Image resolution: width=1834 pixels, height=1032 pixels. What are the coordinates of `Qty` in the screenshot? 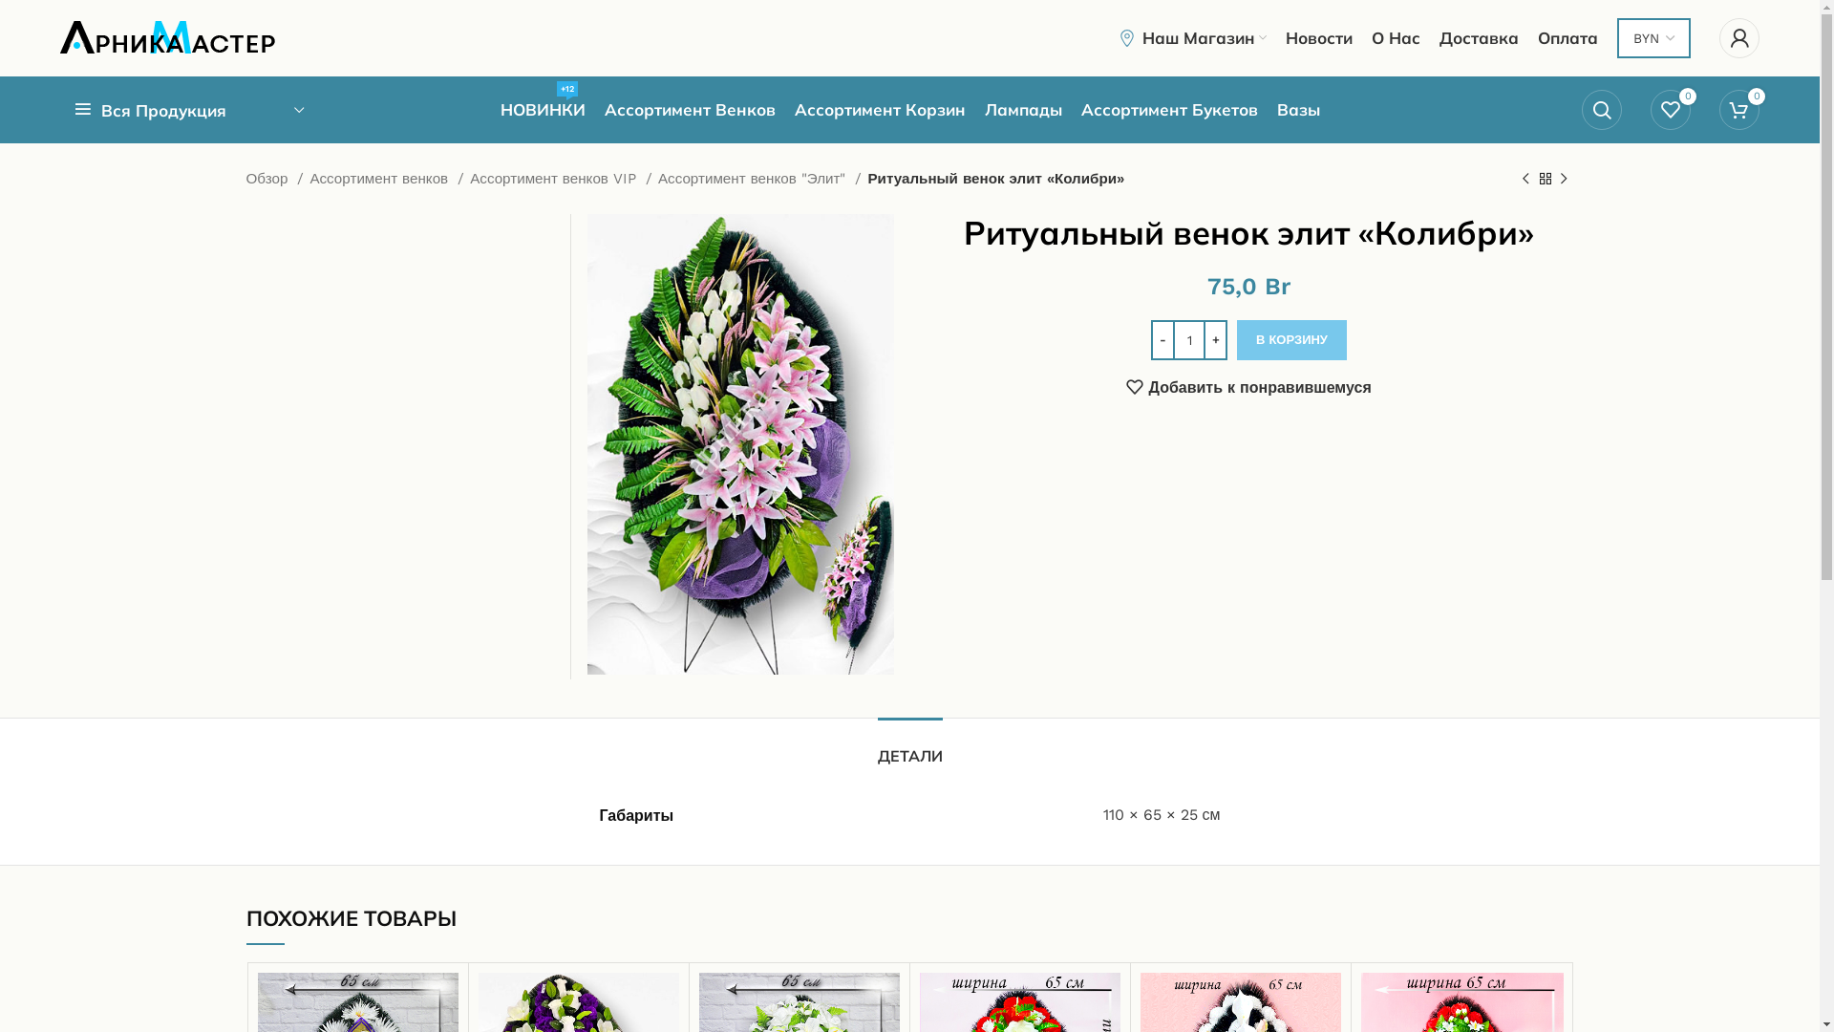 It's located at (1189, 340).